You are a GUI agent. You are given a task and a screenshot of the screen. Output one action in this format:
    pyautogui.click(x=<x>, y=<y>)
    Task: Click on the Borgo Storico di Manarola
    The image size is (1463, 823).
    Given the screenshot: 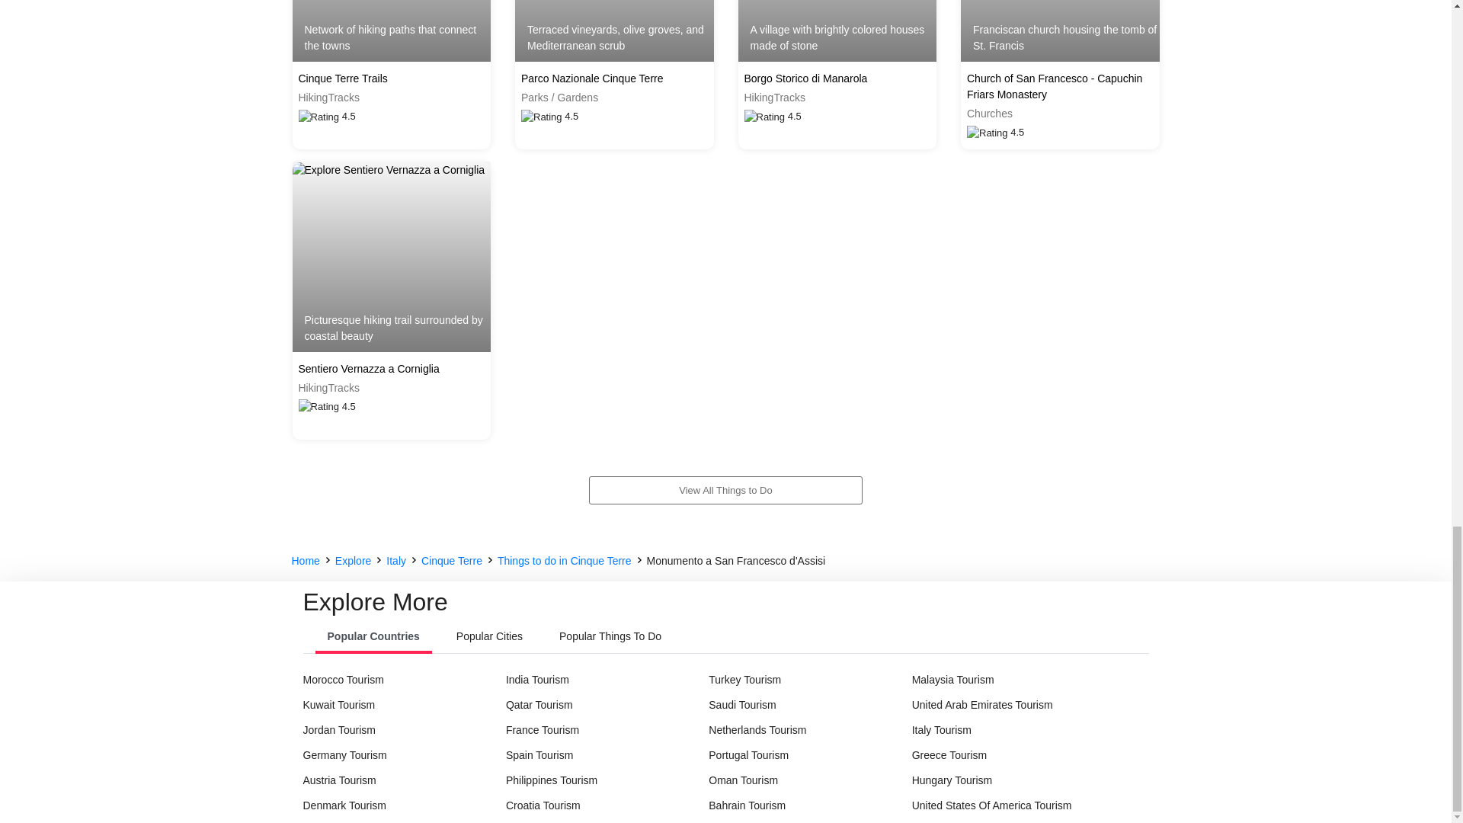 What is the action you would take?
    pyautogui.click(x=837, y=78)
    